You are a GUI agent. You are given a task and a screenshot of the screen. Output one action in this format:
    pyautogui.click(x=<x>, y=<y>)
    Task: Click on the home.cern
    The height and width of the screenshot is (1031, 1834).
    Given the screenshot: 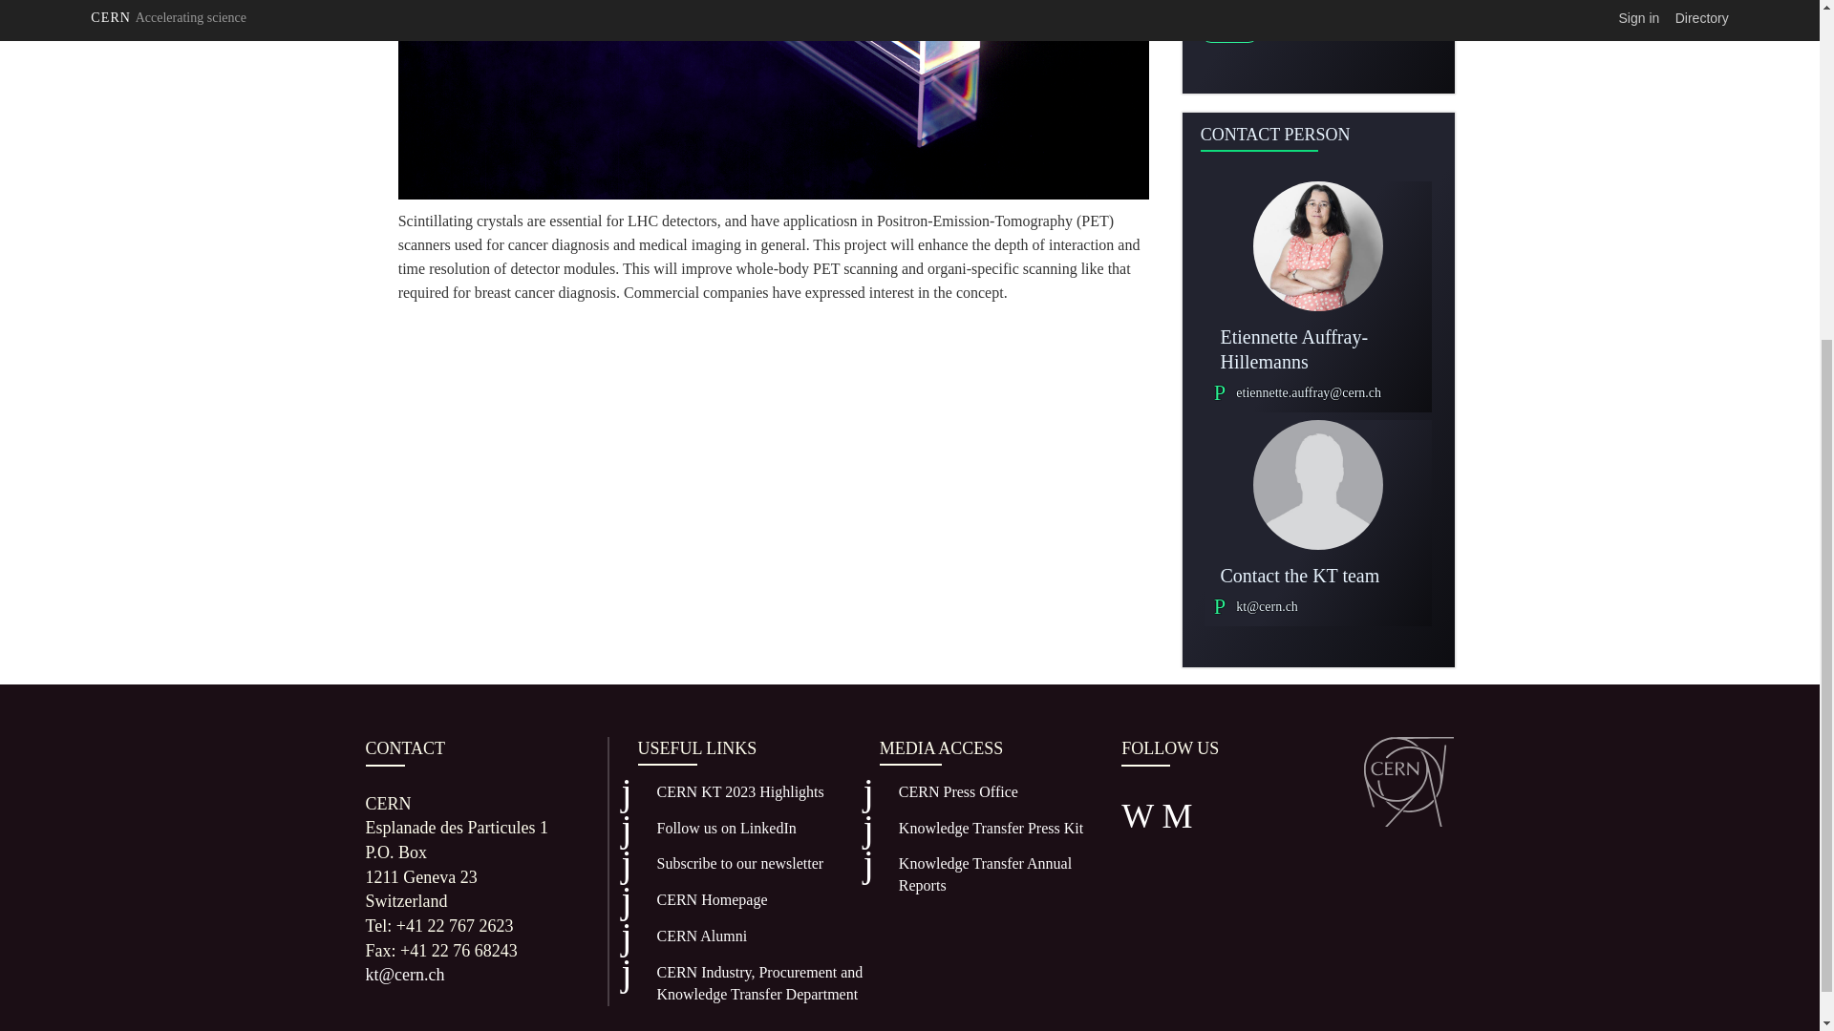 What is the action you would take?
    pyautogui.click(x=703, y=907)
    